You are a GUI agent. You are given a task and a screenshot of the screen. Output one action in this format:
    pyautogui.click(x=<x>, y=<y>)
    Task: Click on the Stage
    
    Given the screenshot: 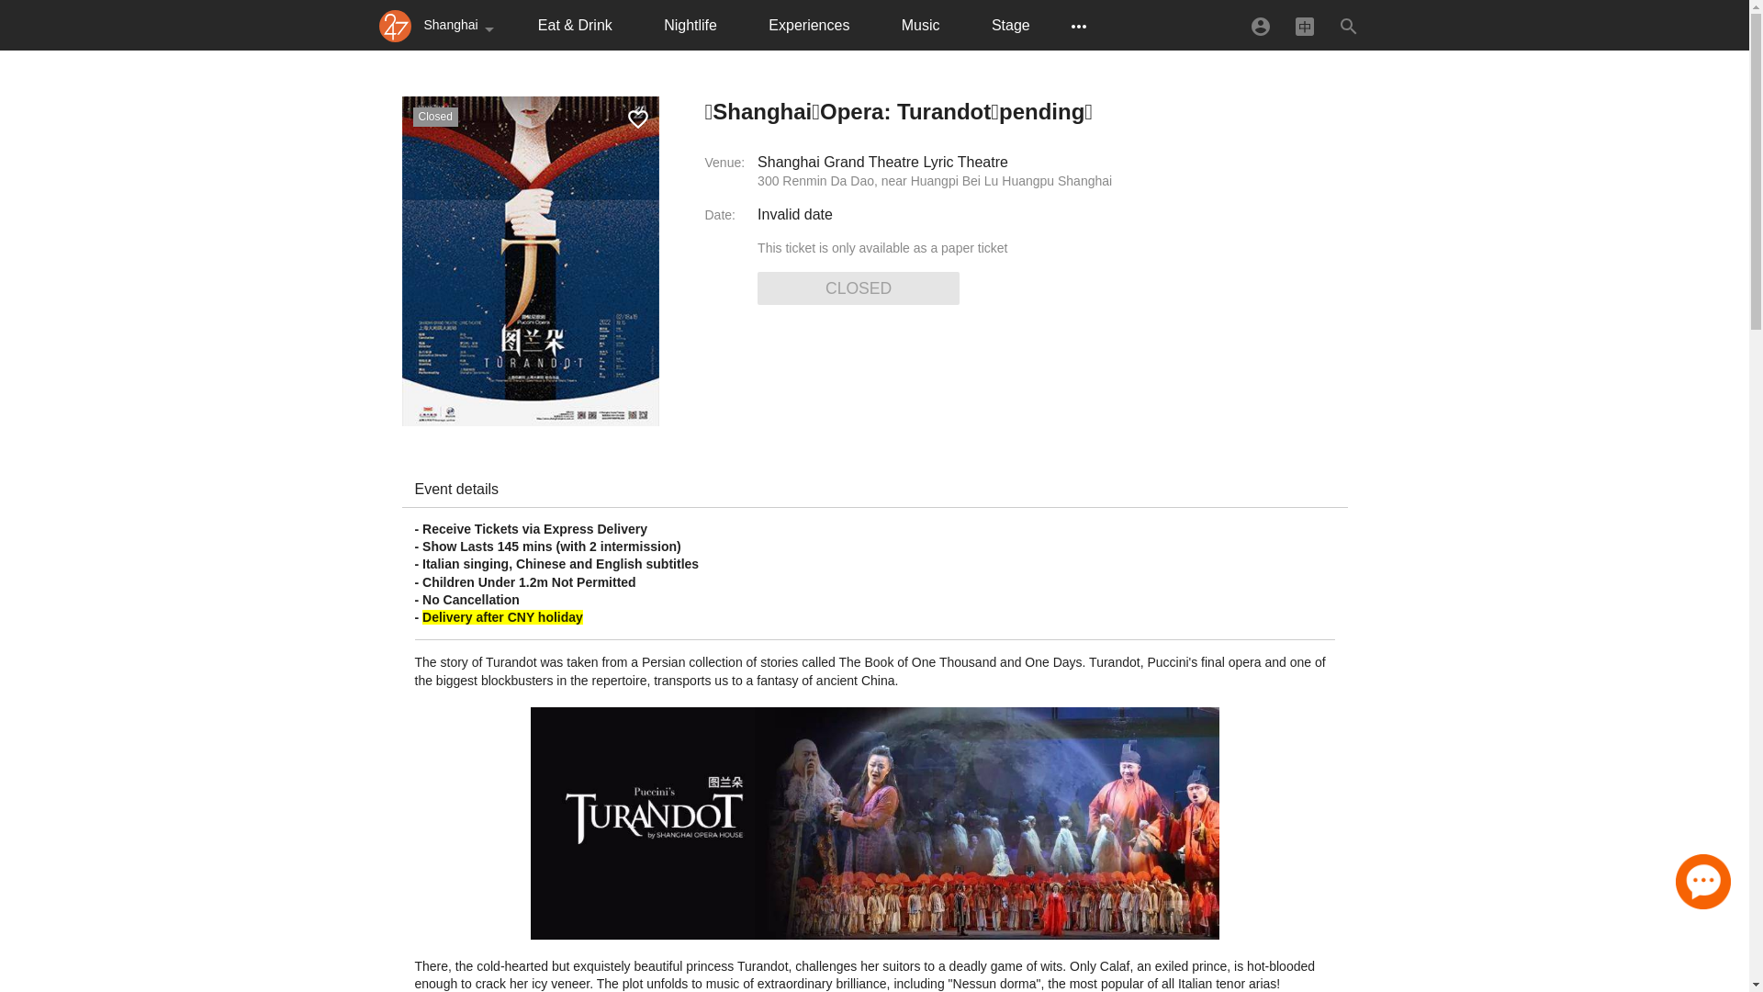 What is the action you would take?
    pyautogui.click(x=1011, y=26)
    